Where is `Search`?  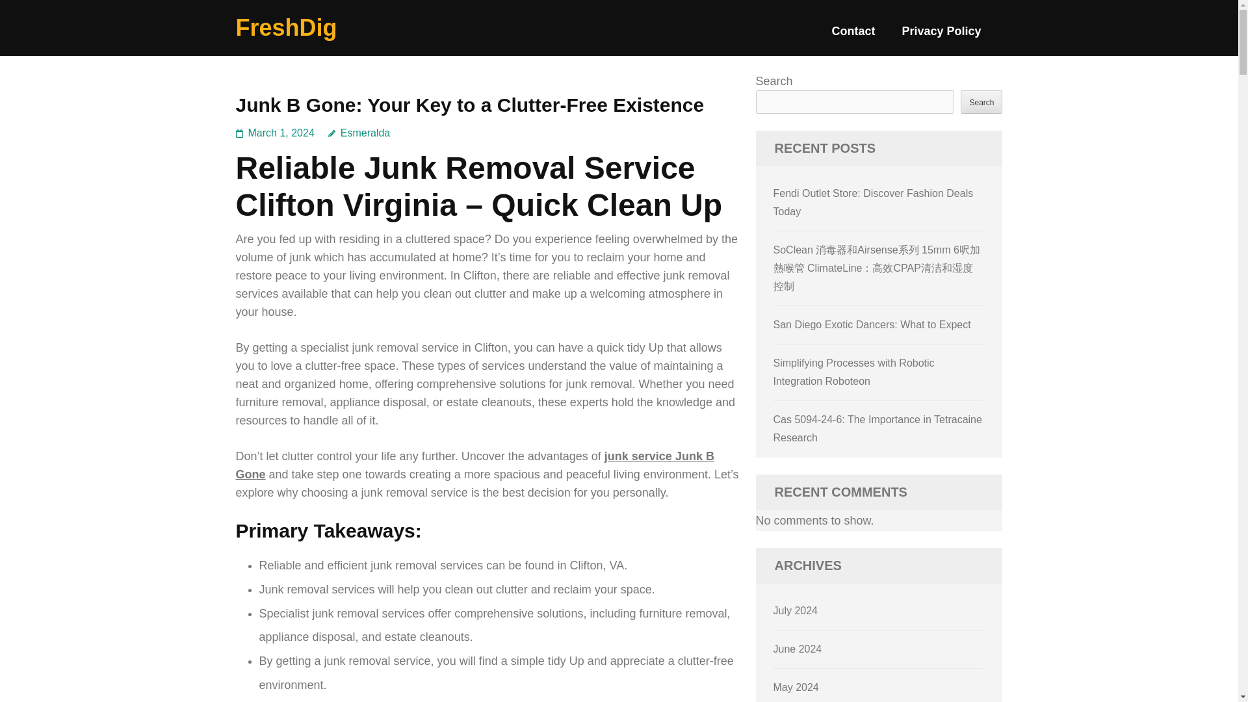 Search is located at coordinates (981, 101).